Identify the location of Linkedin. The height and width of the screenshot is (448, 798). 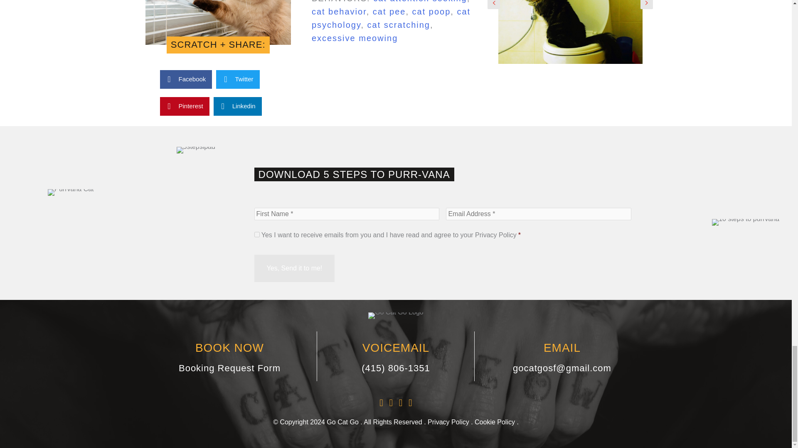
(238, 106).